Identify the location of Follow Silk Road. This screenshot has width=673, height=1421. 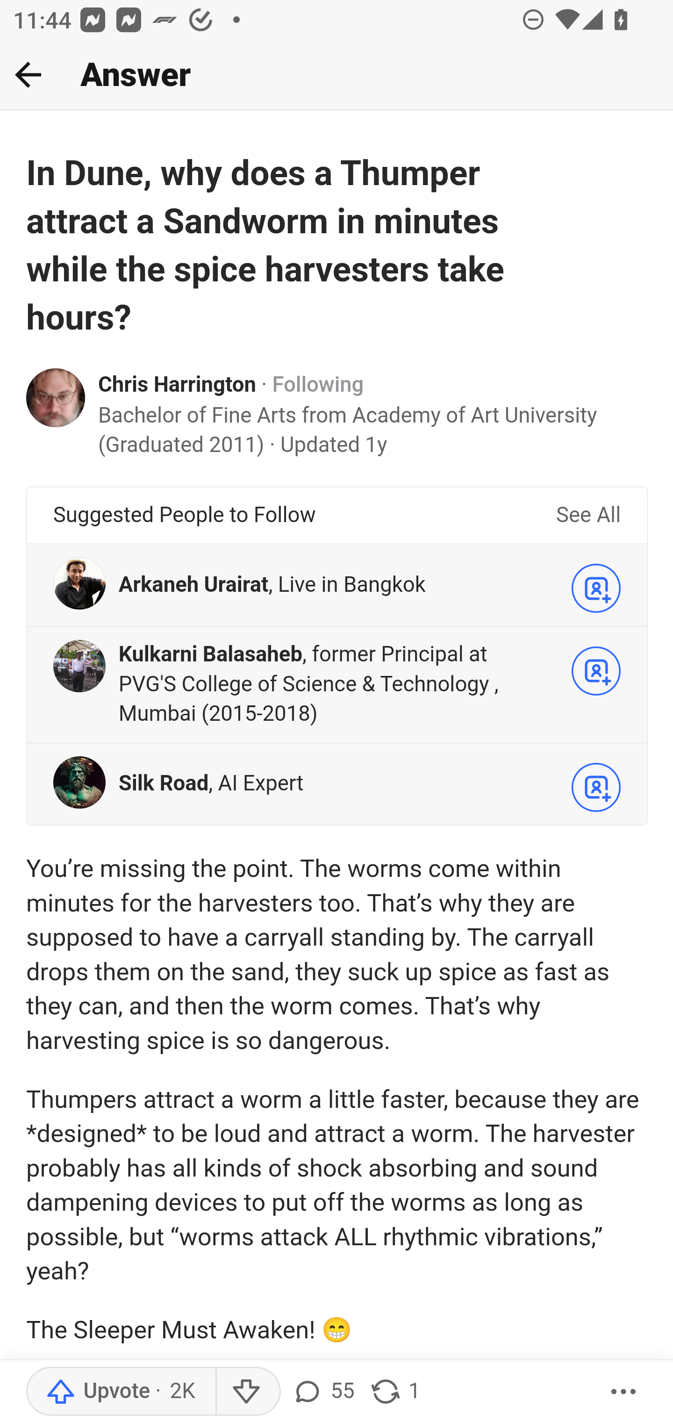
(596, 786).